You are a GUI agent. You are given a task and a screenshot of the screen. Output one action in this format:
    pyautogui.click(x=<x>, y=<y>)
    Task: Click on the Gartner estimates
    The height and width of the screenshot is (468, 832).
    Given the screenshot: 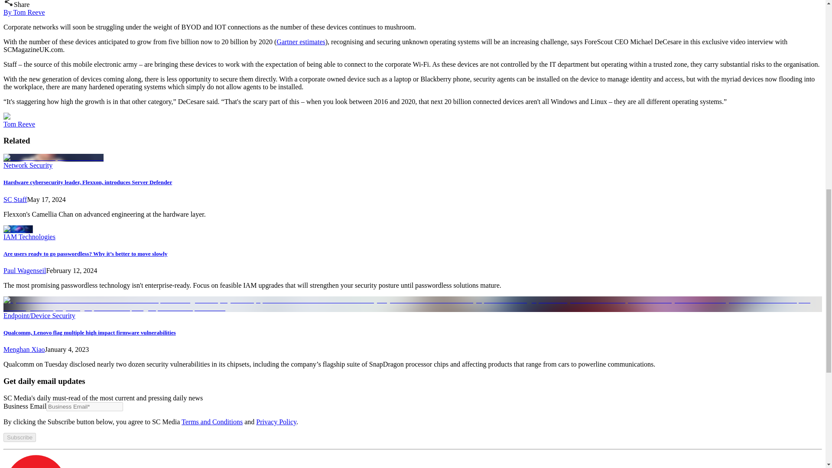 What is the action you would take?
    pyautogui.click(x=301, y=42)
    